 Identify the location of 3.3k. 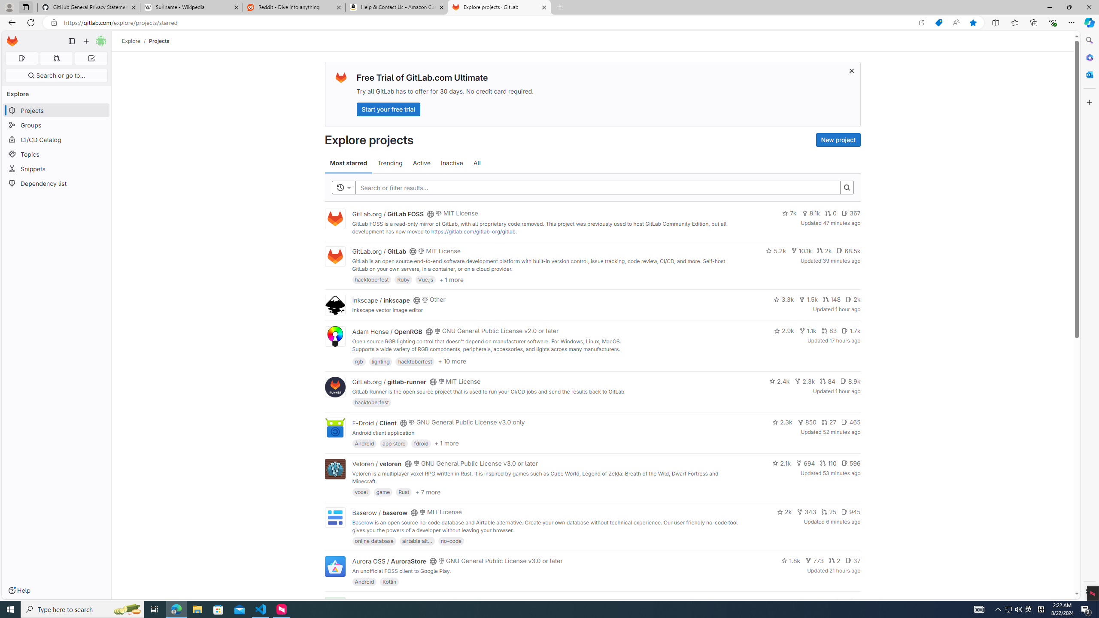
(784, 299).